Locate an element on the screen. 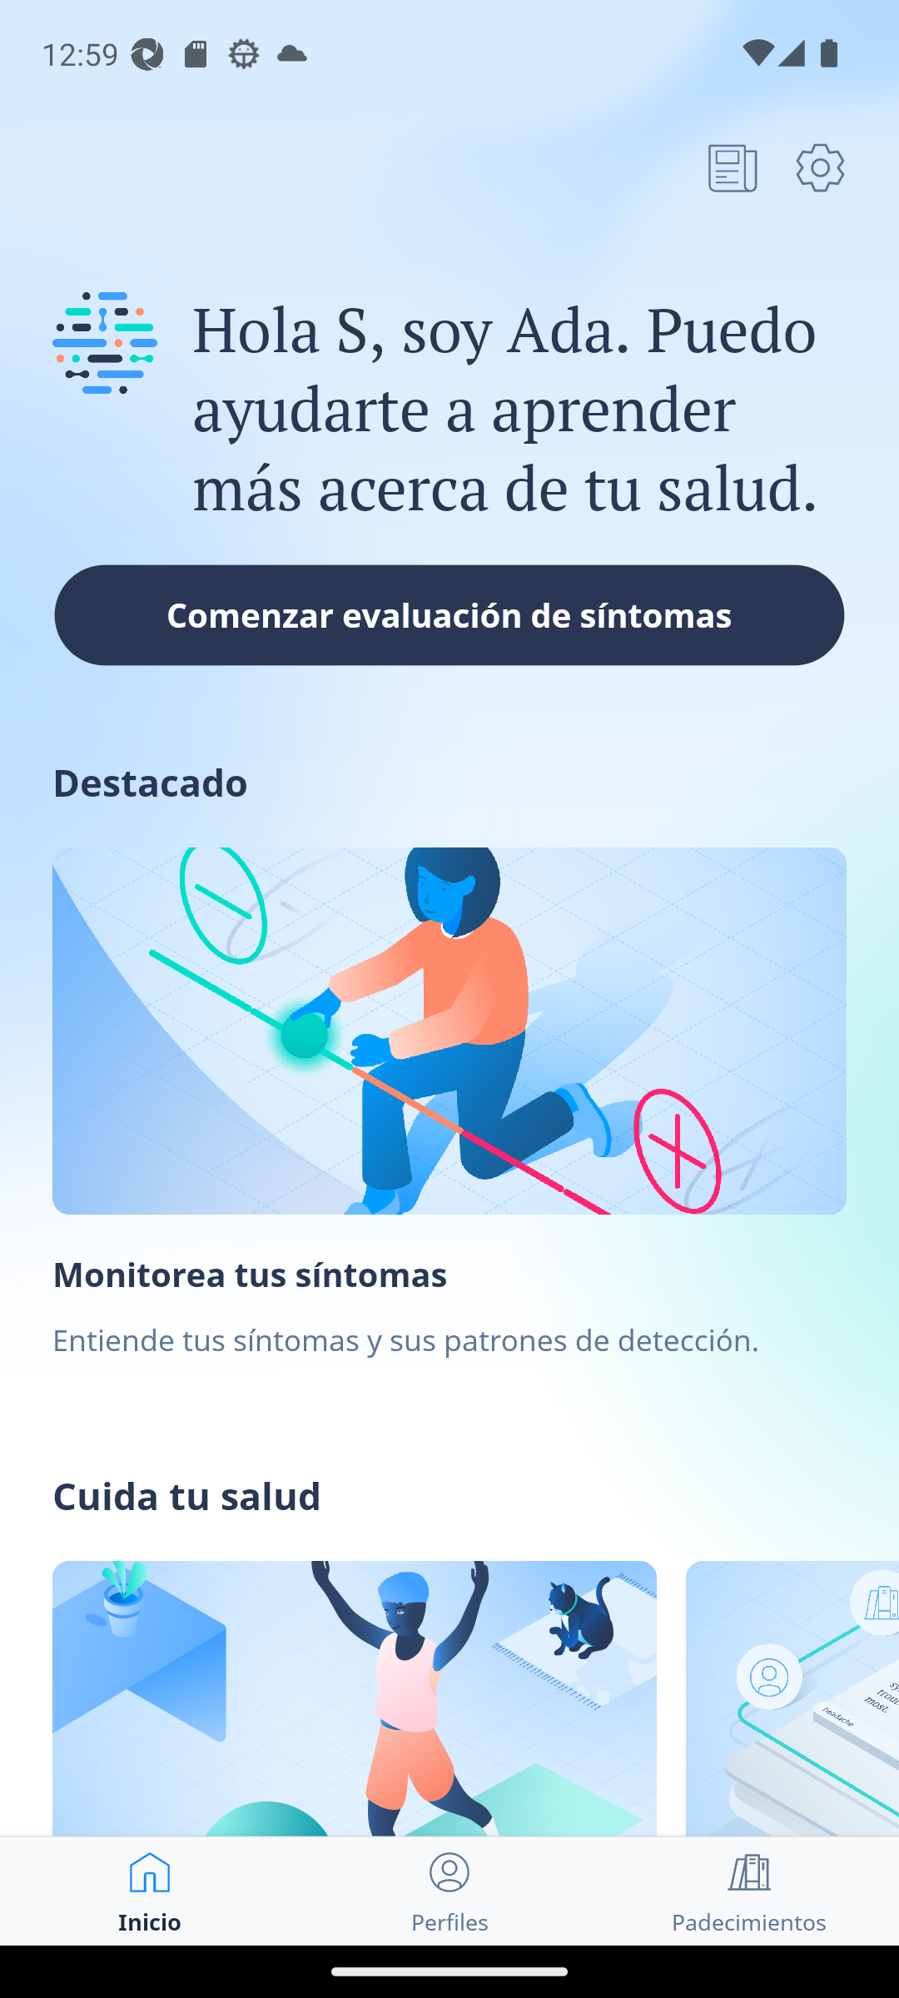 This screenshot has height=1998, width=899. settings icon, open settings is located at coordinates (820, 167).